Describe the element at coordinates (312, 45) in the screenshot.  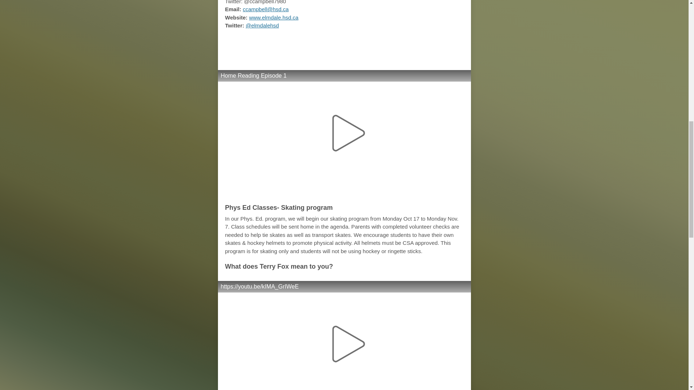
I see `Years` at that location.